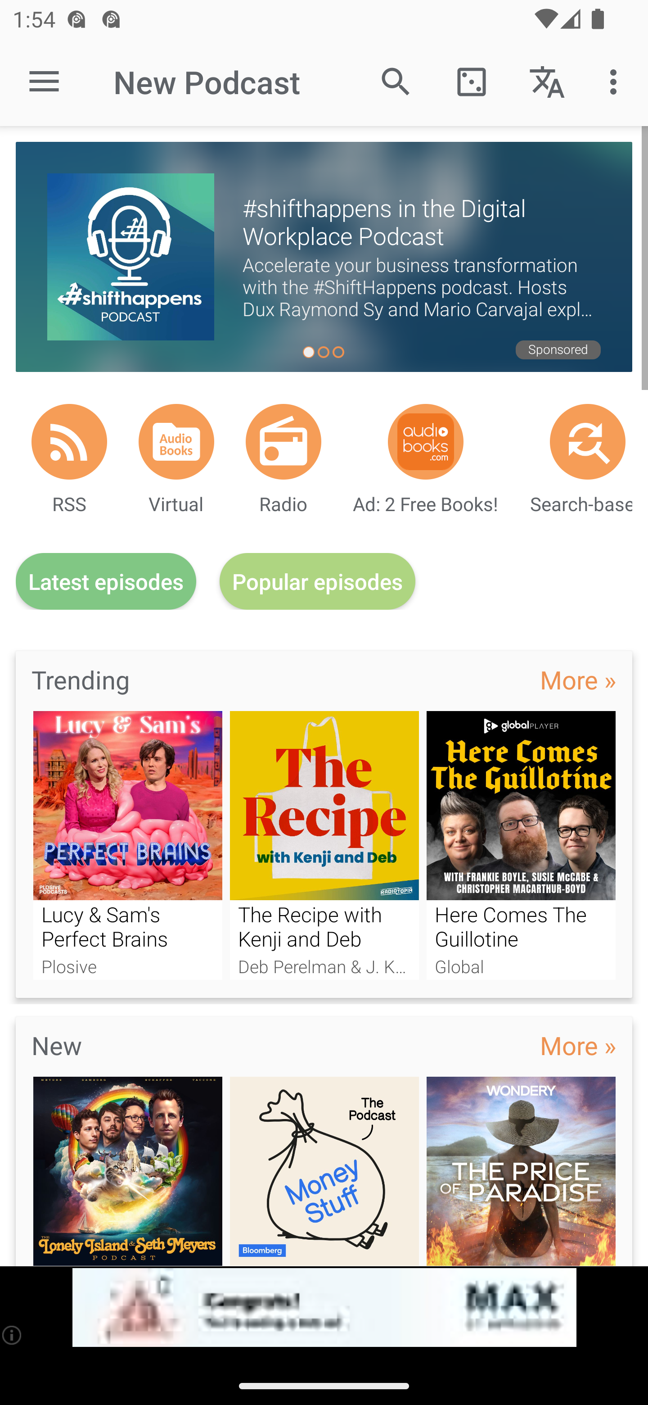 This screenshot has width=648, height=1405. I want to click on Radio, so click(283, 441).